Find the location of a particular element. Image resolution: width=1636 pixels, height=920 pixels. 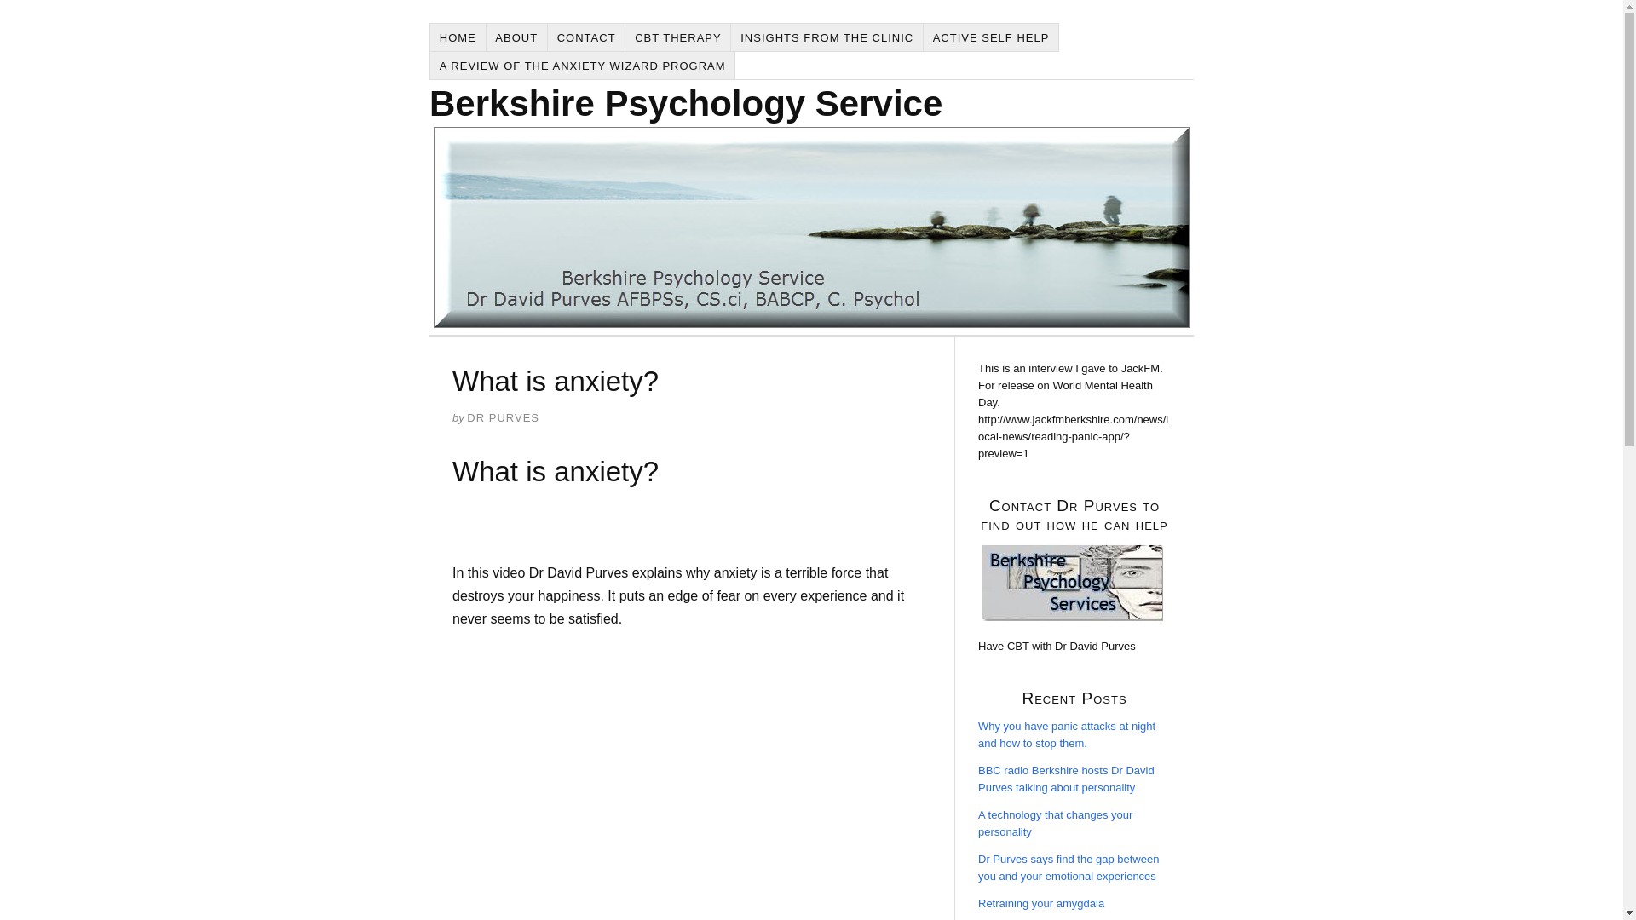

A REVIEW OF THE ANXIETY WIZARD PROGRAM is located at coordinates (582, 65).